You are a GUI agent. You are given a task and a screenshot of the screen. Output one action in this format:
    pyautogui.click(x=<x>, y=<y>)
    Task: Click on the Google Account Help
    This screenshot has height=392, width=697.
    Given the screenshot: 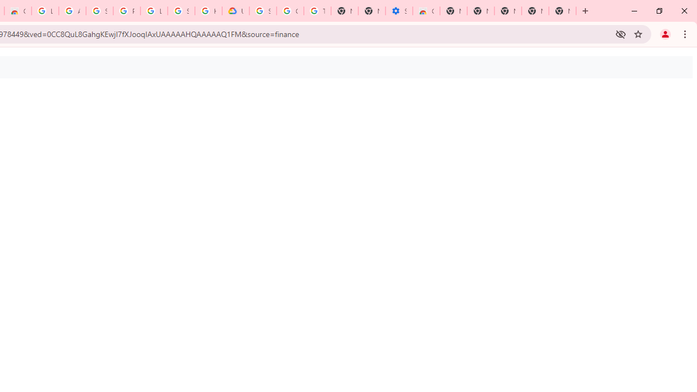 What is the action you would take?
    pyautogui.click(x=290, y=11)
    